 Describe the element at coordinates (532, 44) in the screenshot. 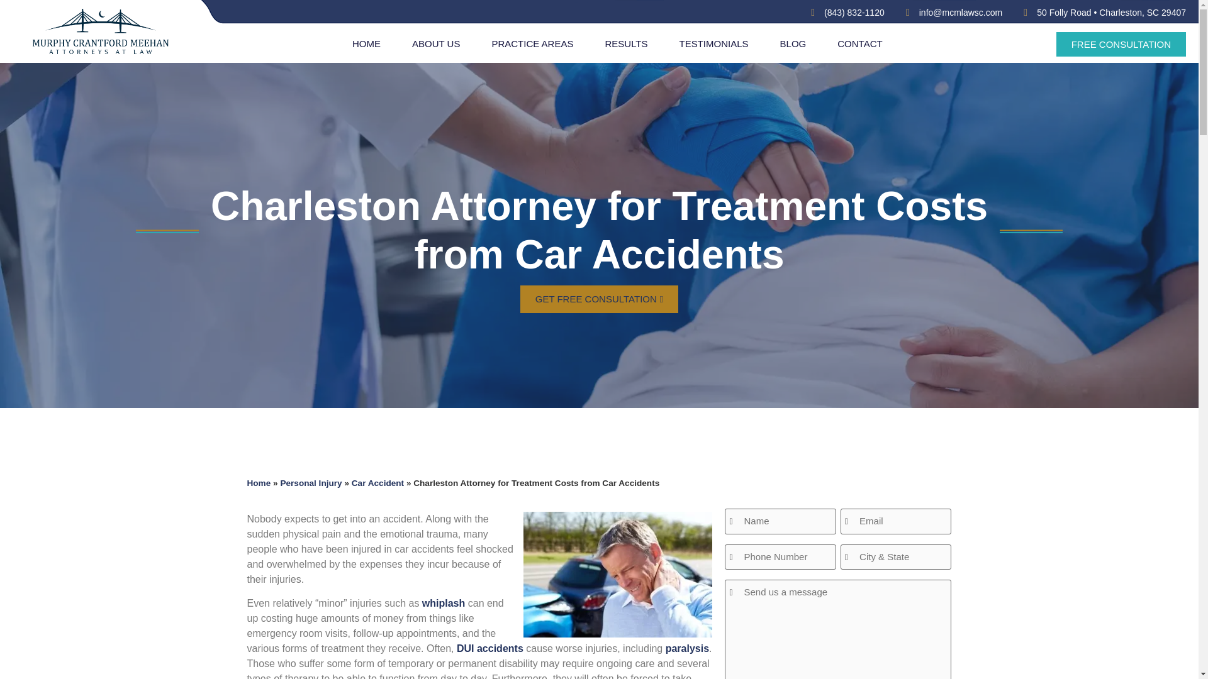

I see `PRACTICE AREAS` at that location.